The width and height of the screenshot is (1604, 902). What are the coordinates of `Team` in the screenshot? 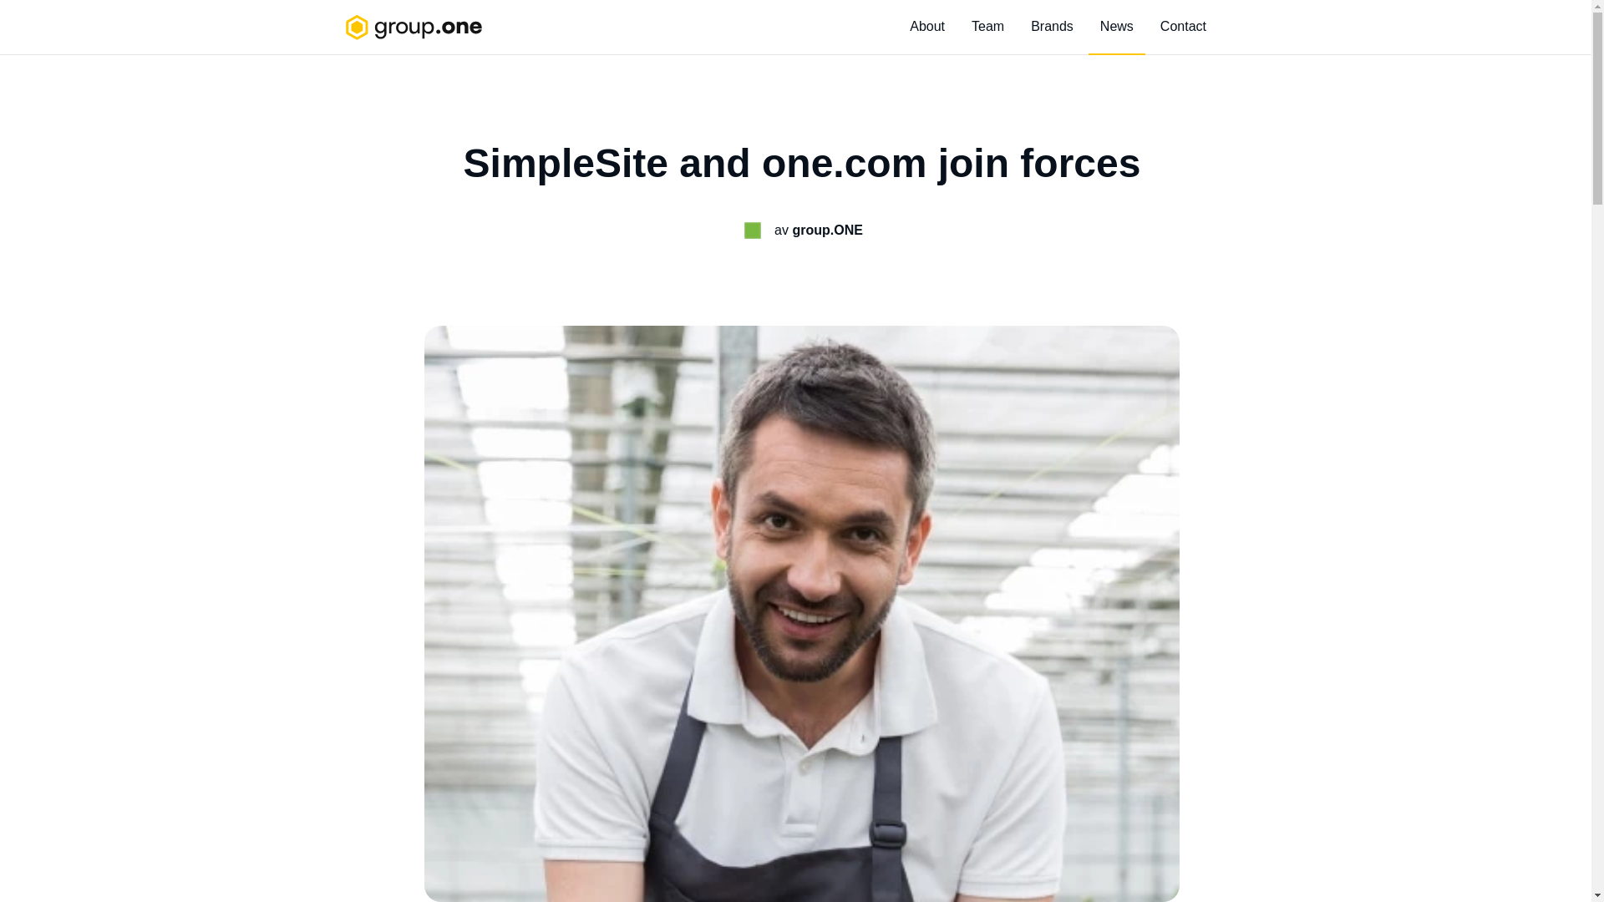 It's located at (987, 26).